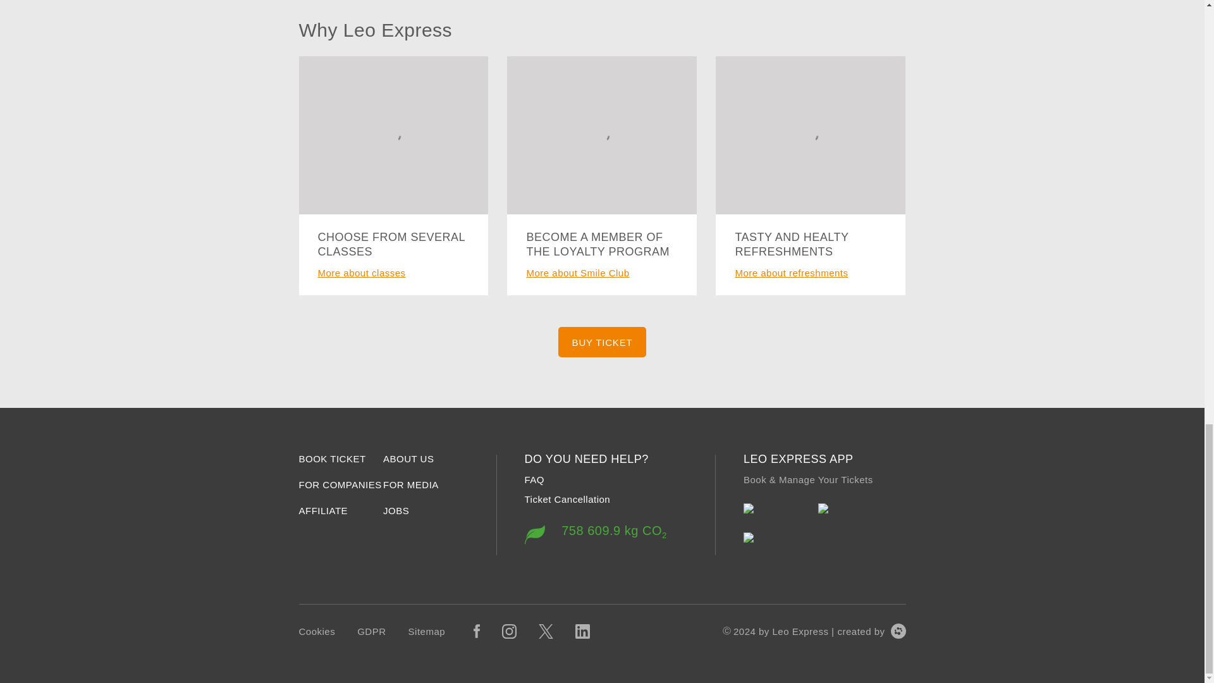 This screenshot has width=1214, height=683. What do you see at coordinates (426, 631) in the screenshot?
I see `ABOUT US` at bounding box center [426, 631].